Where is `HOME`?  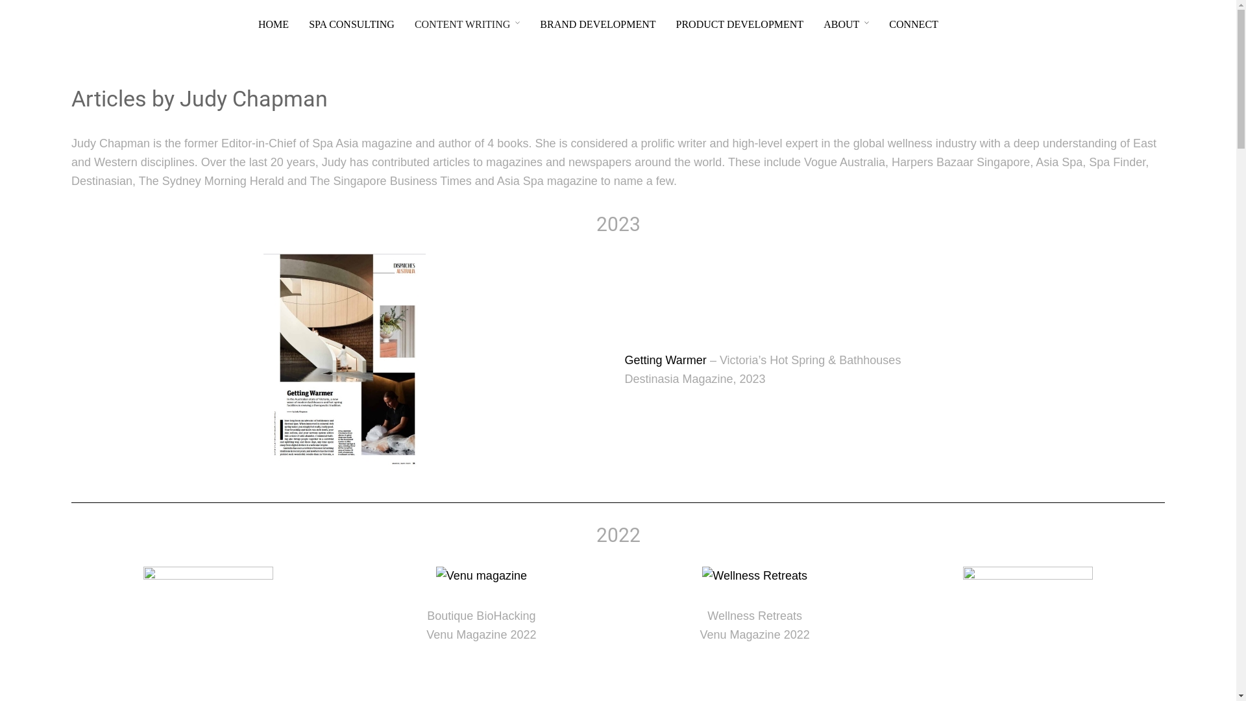 HOME is located at coordinates (274, 25).